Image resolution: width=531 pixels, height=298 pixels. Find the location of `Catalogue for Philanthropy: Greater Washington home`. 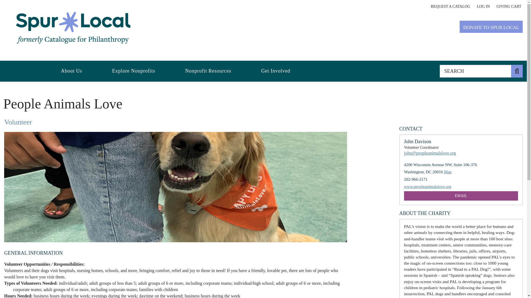

Catalogue for Philanthropy: Greater Washington home is located at coordinates (73, 28).